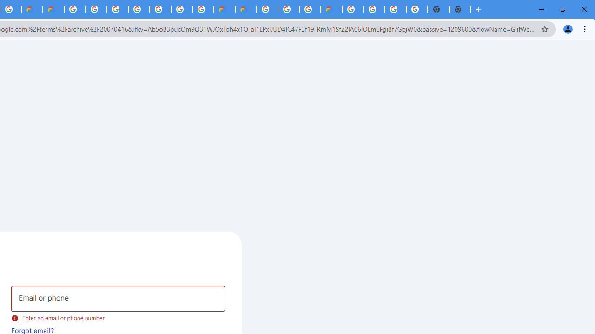  Describe the element at coordinates (32, 9) in the screenshot. I see `Customer Care | Google Cloud` at that location.